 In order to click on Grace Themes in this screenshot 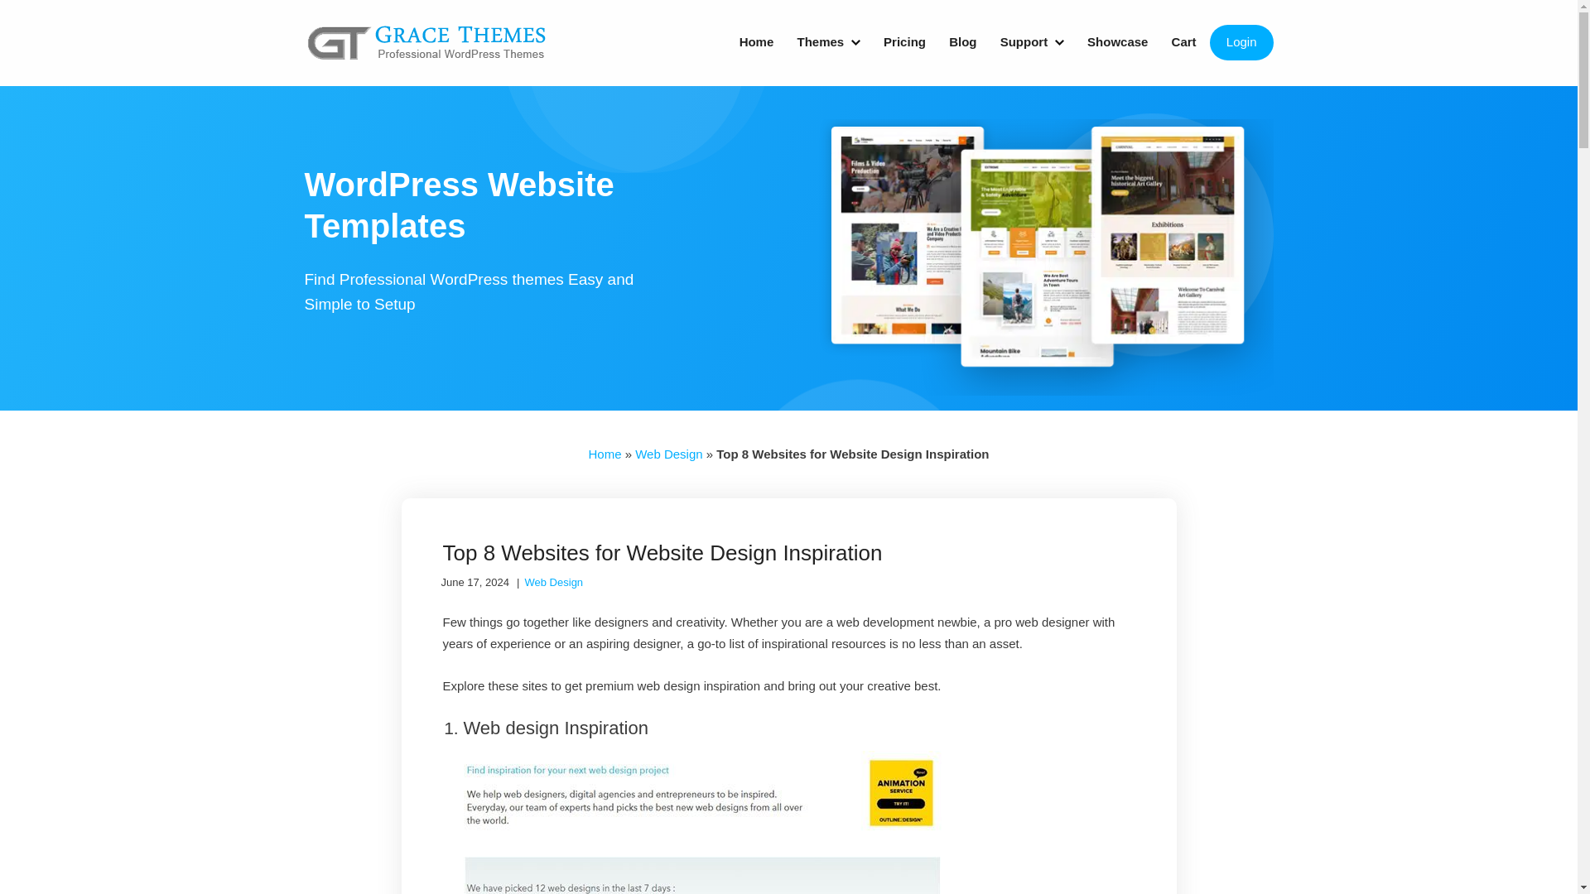, I will do `click(427, 48)`.